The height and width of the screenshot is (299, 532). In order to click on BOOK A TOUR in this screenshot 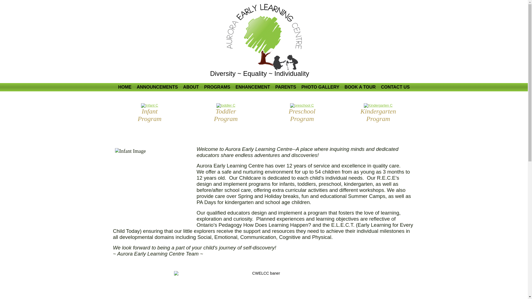, I will do `click(360, 87)`.